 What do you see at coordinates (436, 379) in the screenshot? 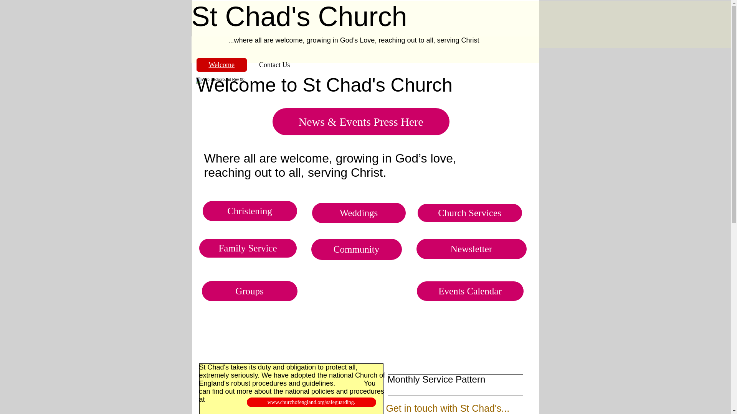
I see `Monthly Service Pattern` at bounding box center [436, 379].